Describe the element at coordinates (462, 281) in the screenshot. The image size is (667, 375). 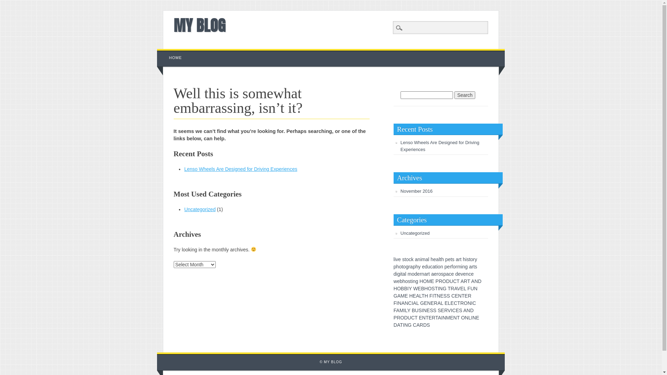
I see `A` at that location.